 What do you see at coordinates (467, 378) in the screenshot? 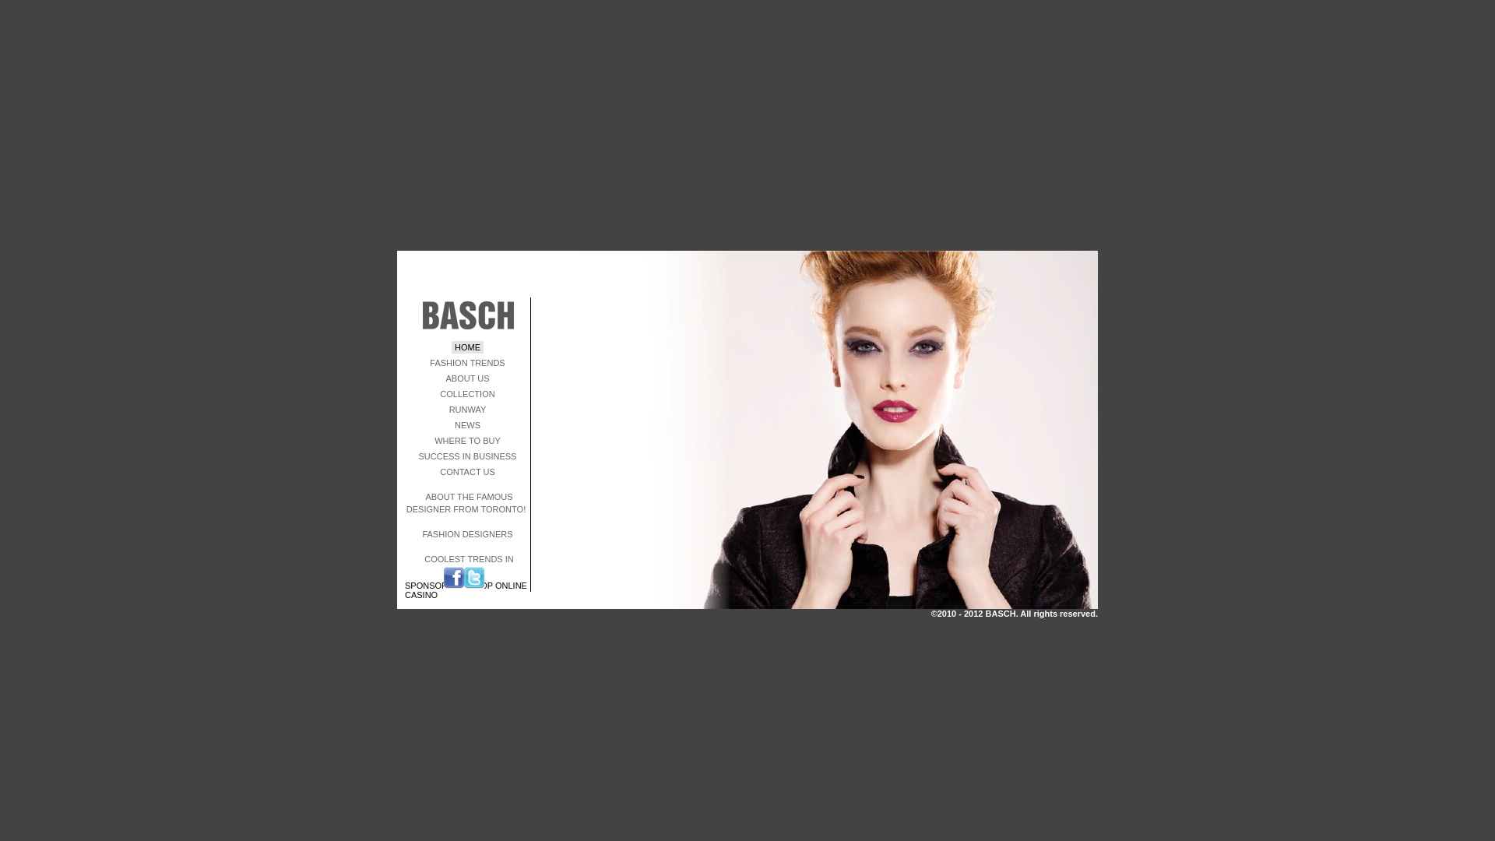
I see `ABOUT US` at bounding box center [467, 378].